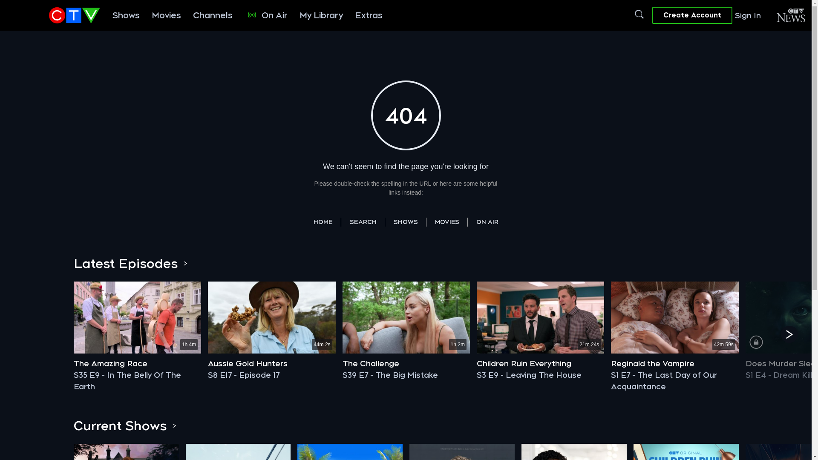 This screenshot has width=818, height=460. What do you see at coordinates (321, 15) in the screenshot?
I see `My Library` at bounding box center [321, 15].